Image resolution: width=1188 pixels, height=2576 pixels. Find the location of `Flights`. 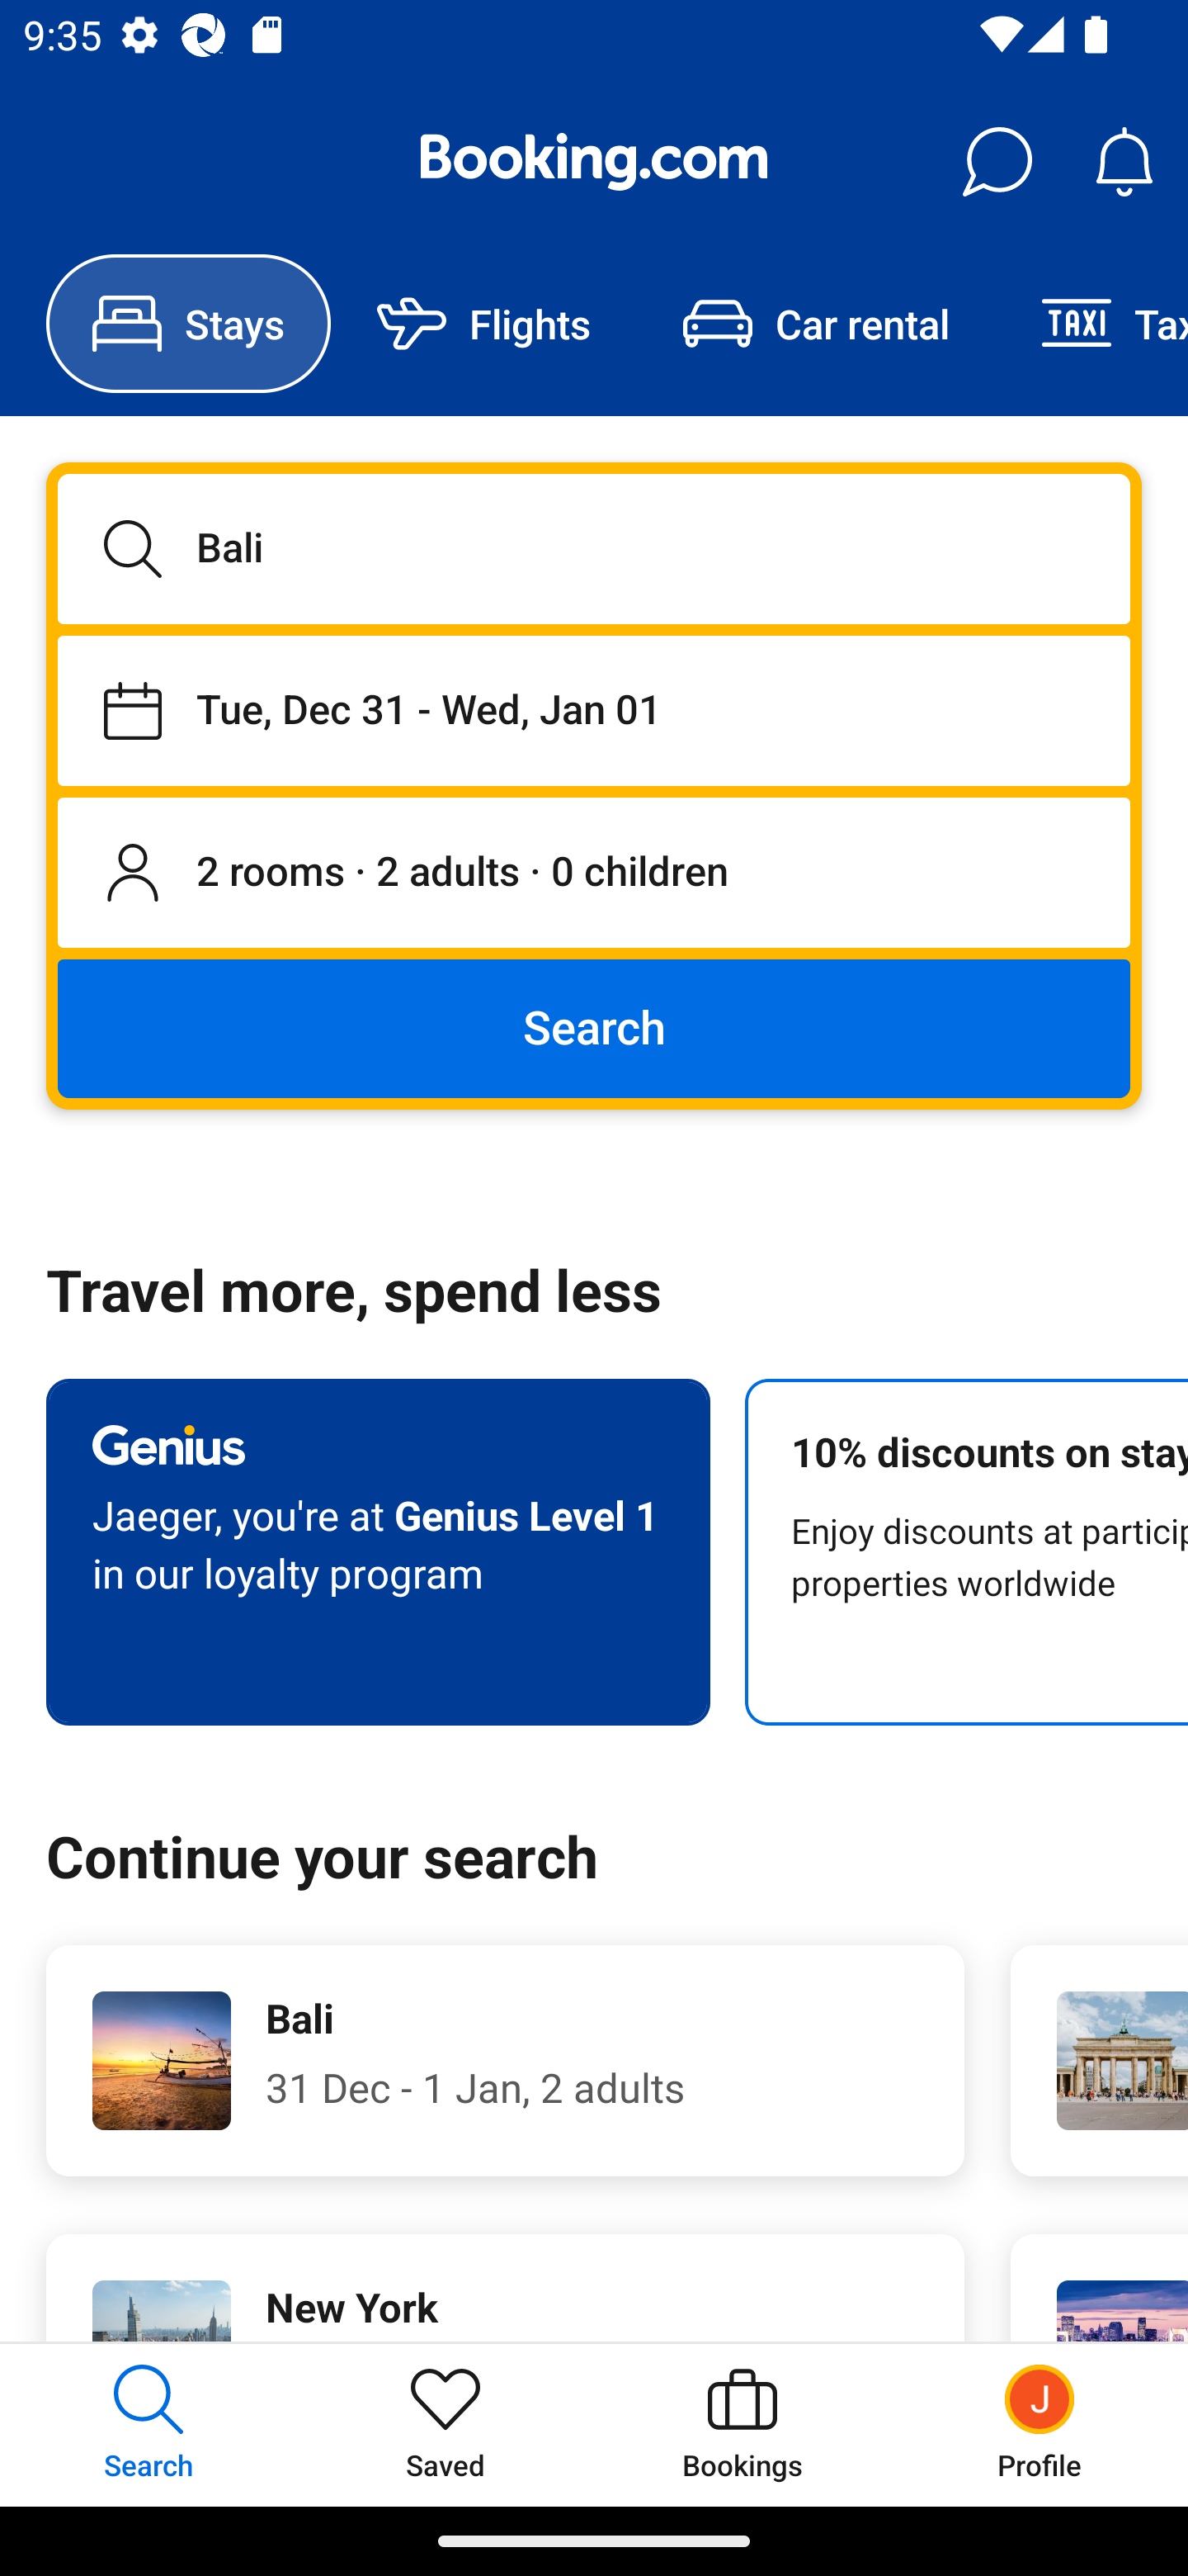

Flights is located at coordinates (483, 324).